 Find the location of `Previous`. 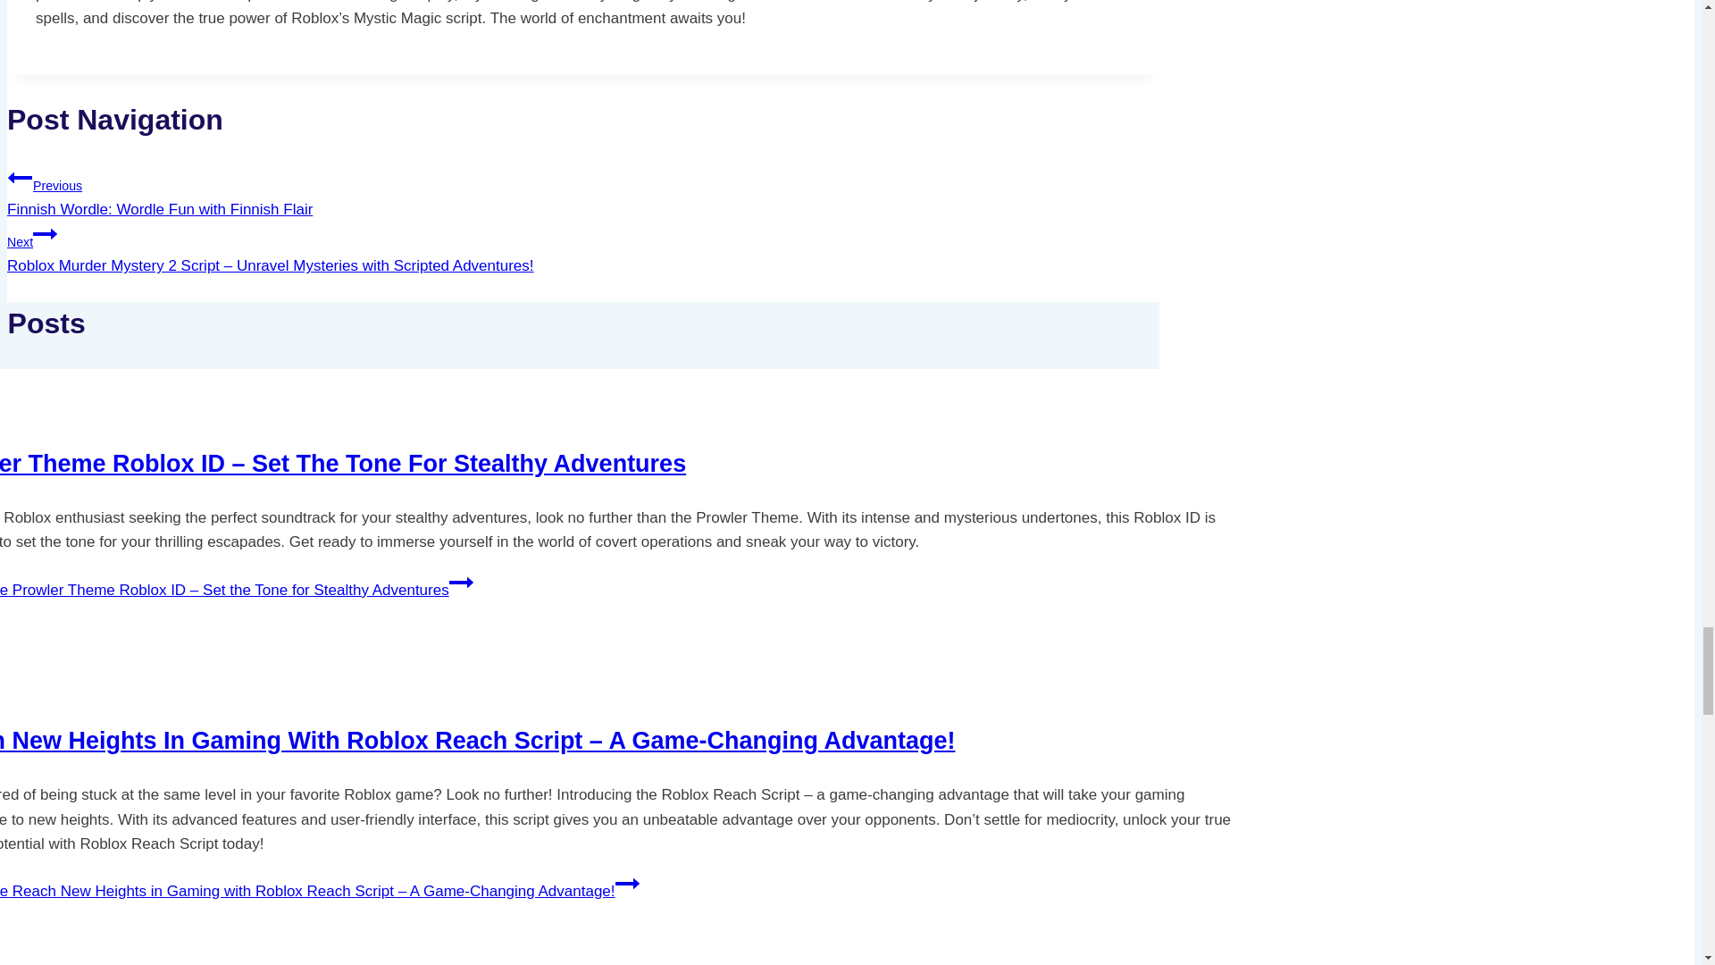

Previous is located at coordinates (20, 177).